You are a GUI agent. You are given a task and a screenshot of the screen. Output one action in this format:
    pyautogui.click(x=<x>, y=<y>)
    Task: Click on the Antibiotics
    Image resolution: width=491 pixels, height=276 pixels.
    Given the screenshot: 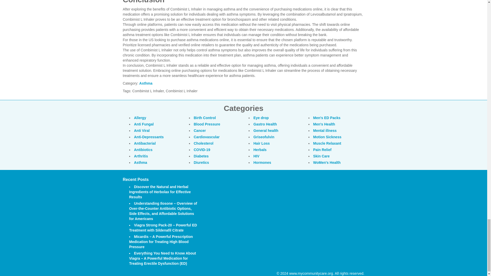 What is the action you would take?
    pyautogui.click(x=143, y=150)
    